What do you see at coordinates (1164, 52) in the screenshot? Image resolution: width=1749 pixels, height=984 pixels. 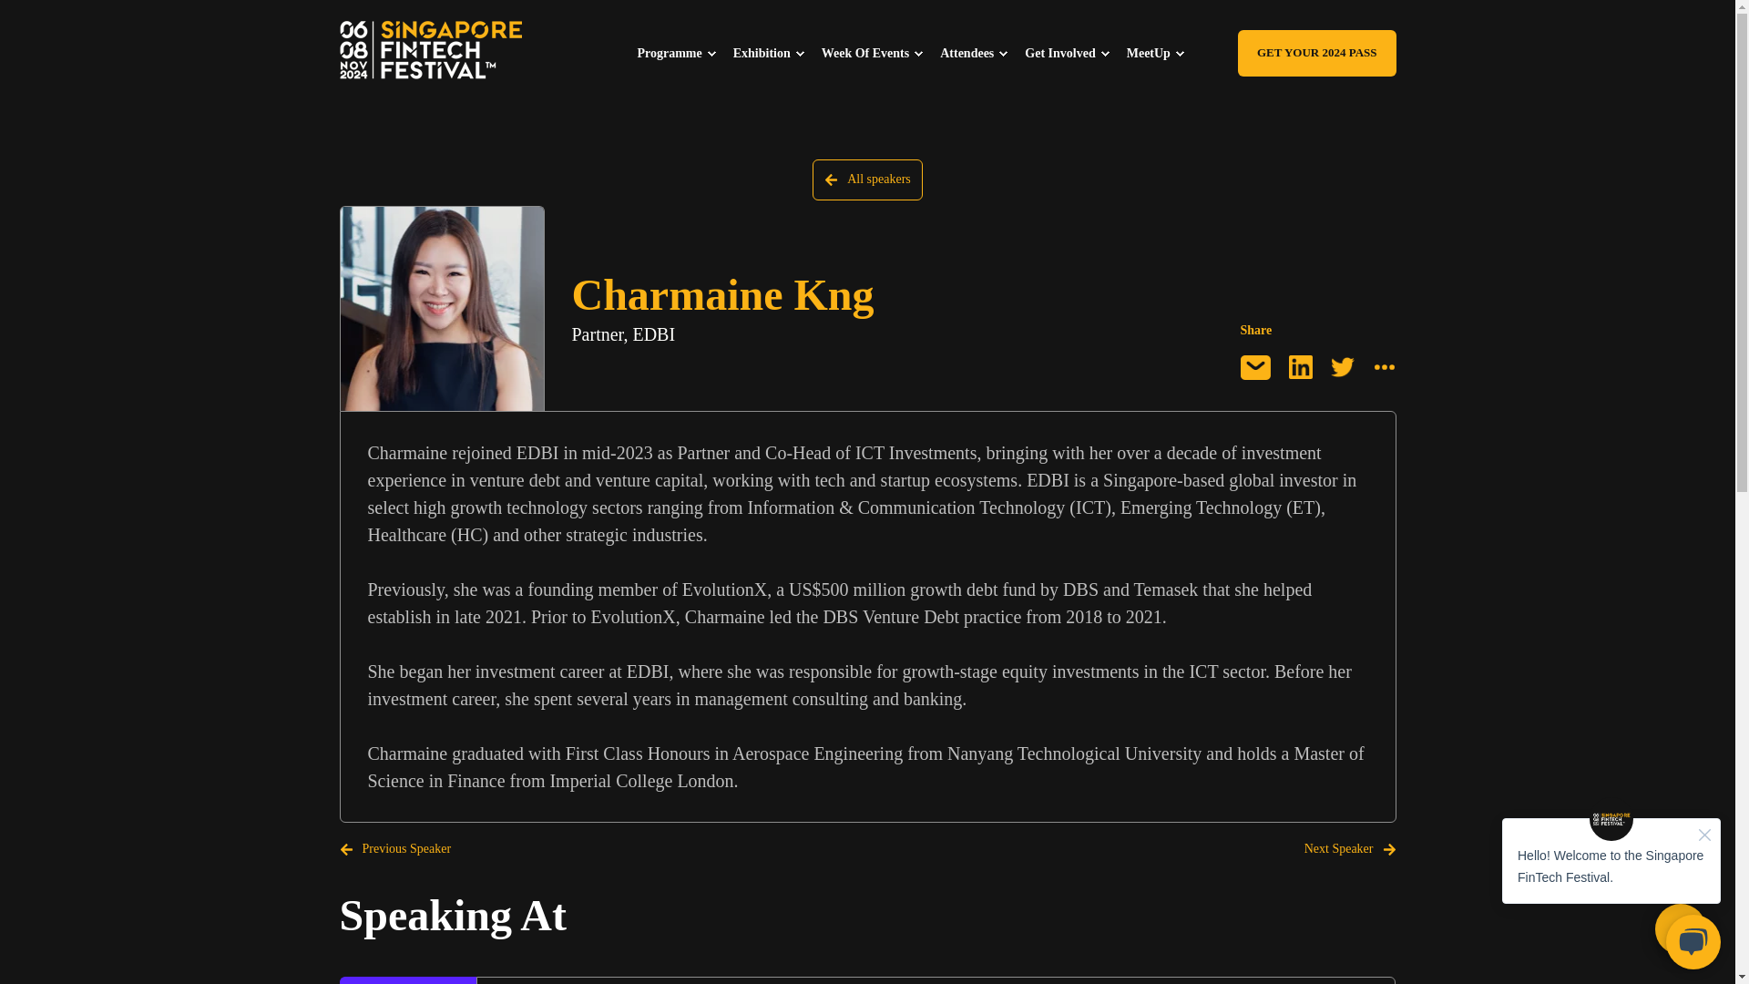 I see `MeetUp` at bounding box center [1164, 52].